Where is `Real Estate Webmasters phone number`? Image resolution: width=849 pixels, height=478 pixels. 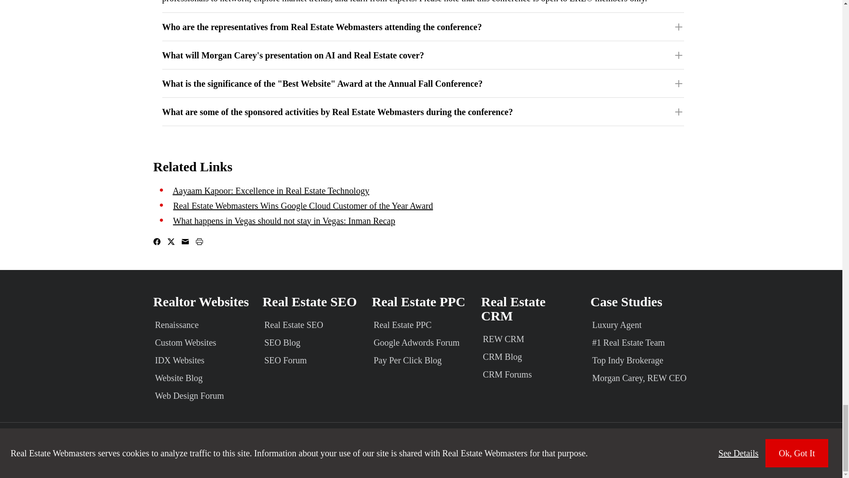
Real Estate Webmasters phone number is located at coordinates (732, 438).